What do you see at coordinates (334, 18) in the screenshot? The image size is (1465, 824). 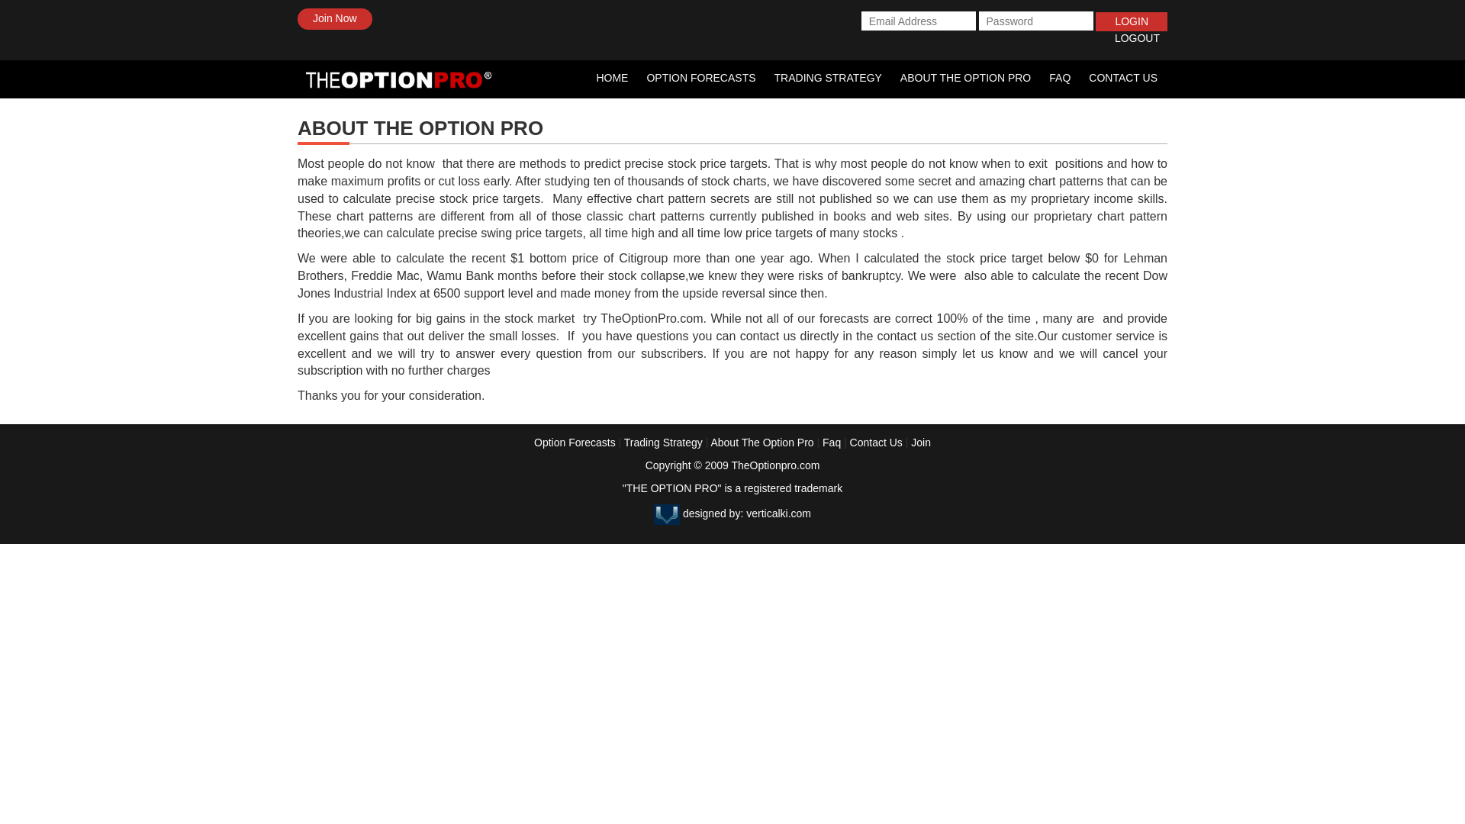 I see `Join Now` at bounding box center [334, 18].